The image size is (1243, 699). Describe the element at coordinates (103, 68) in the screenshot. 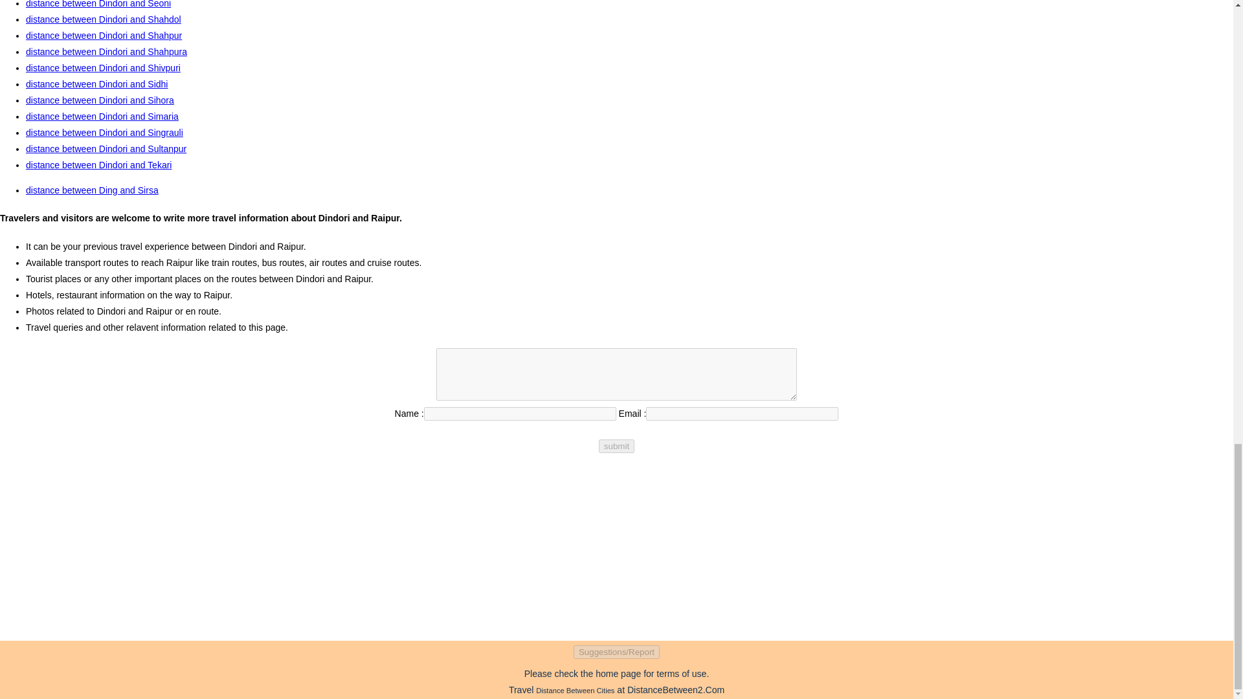

I see `distance between Dindori and Shivpuri` at that location.